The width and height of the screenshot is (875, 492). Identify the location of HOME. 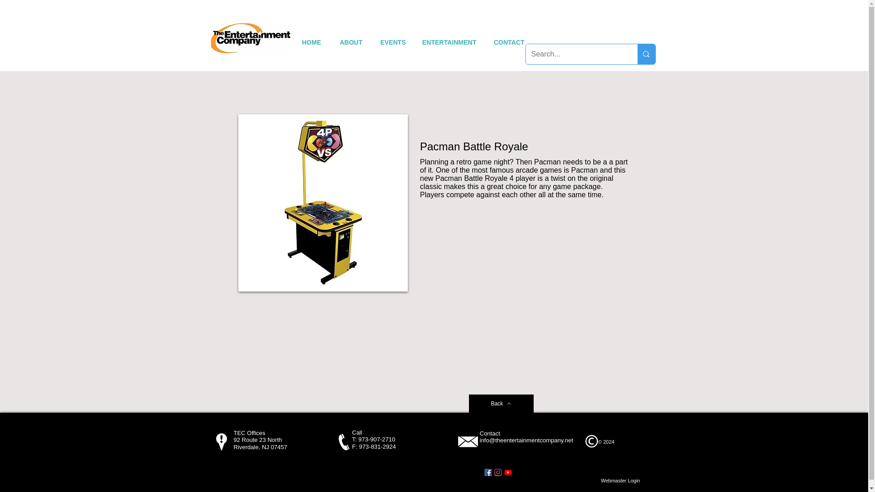
(311, 42).